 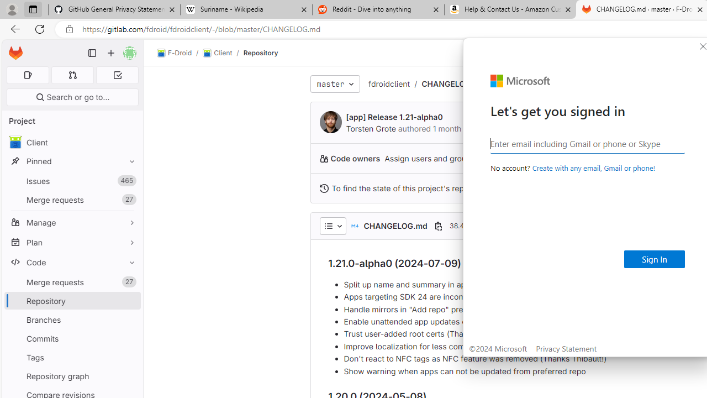 What do you see at coordinates (72, 143) in the screenshot?
I see `avatar Client` at bounding box center [72, 143].